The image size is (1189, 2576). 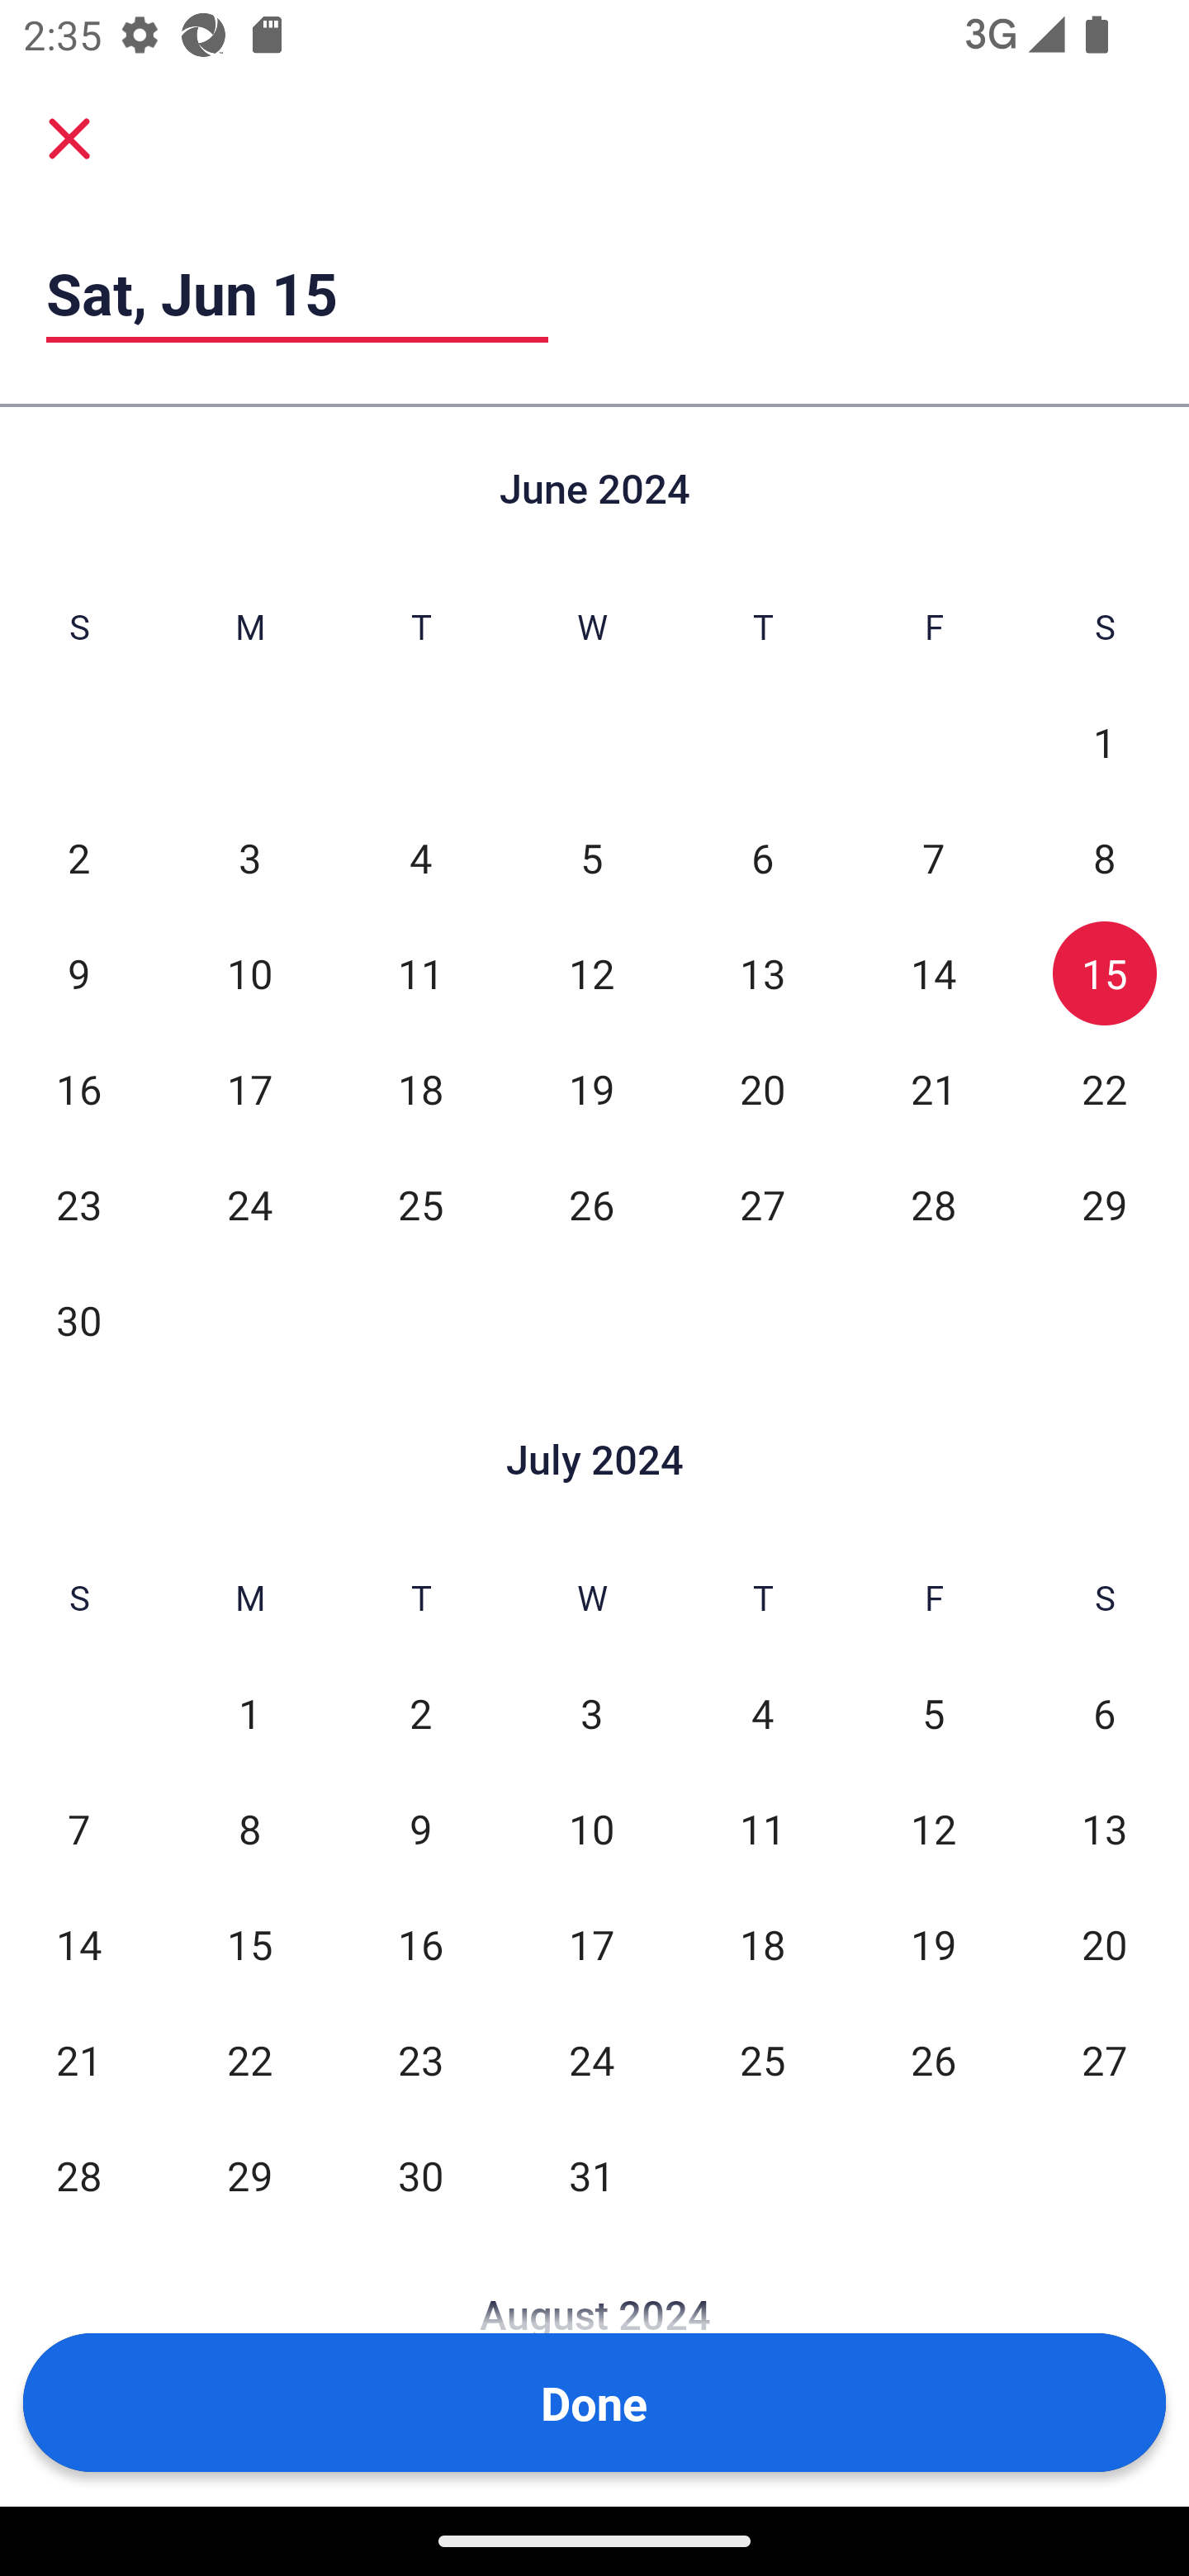 I want to click on 30 Tue, Jul 30, Not Selected, so click(x=421, y=2175).